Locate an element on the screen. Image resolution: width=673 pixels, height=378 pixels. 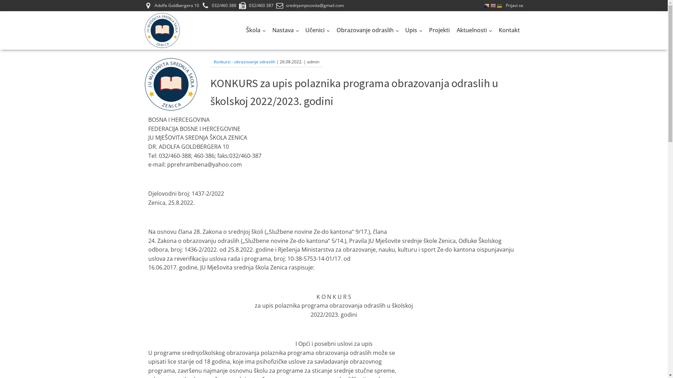
Upis is located at coordinates (414, 30).